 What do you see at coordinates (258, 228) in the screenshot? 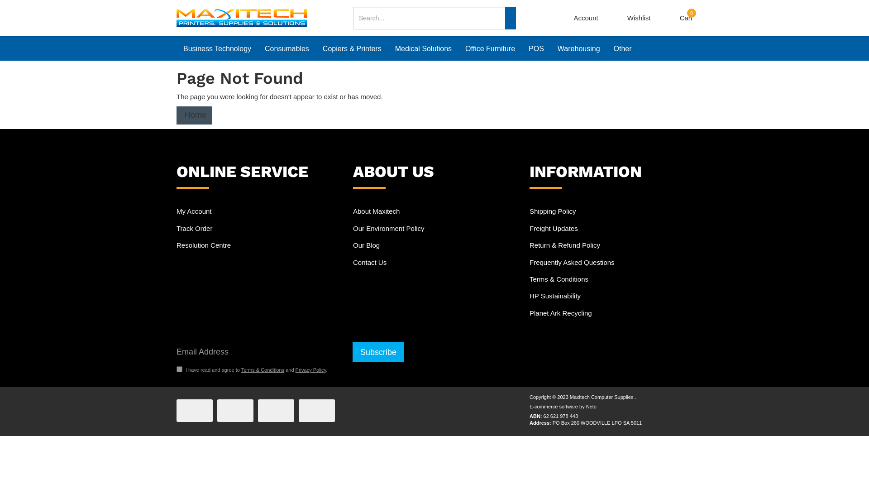
I see `Track Order` at bounding box center [258, 228].